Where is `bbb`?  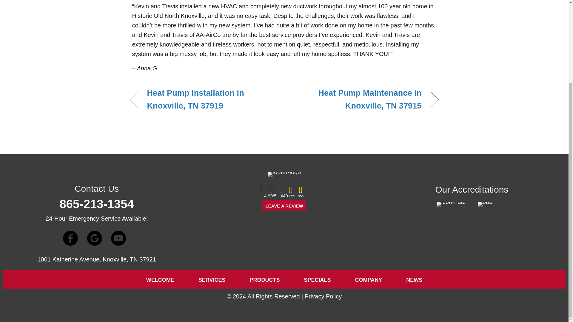 bbb is located at coordinates (485, 204).